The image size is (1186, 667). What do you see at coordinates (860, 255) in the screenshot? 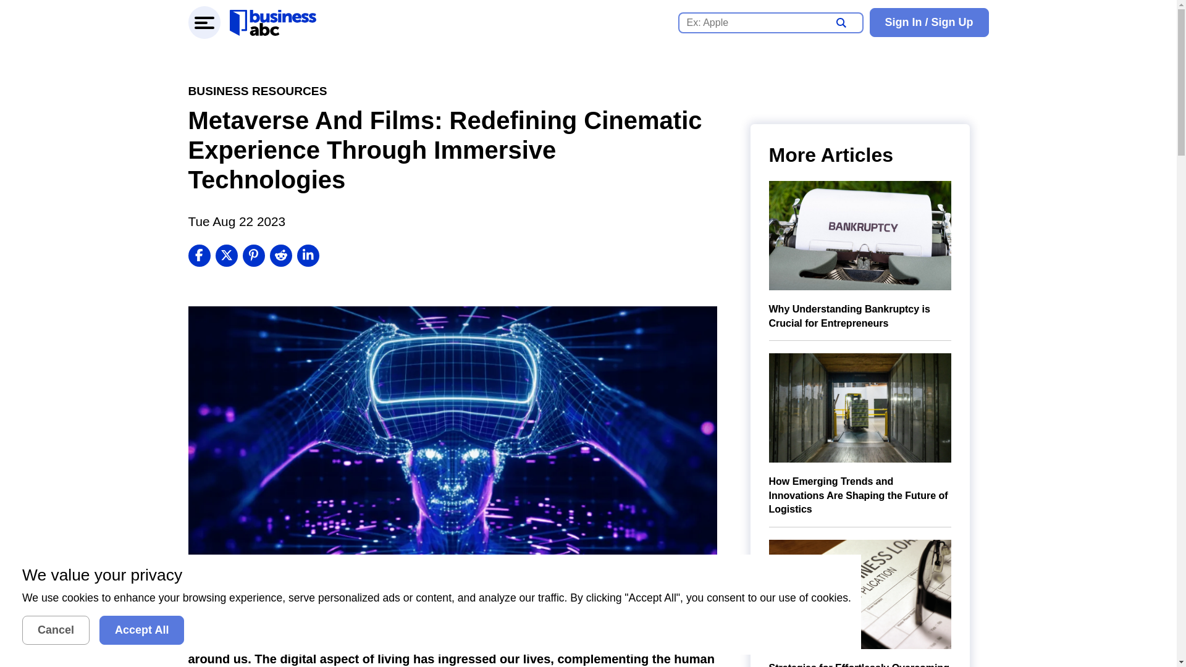
I see `Why Understanding Bankruptcy is Crucial for Entrepreneurs` at bounding box center [860, 255].